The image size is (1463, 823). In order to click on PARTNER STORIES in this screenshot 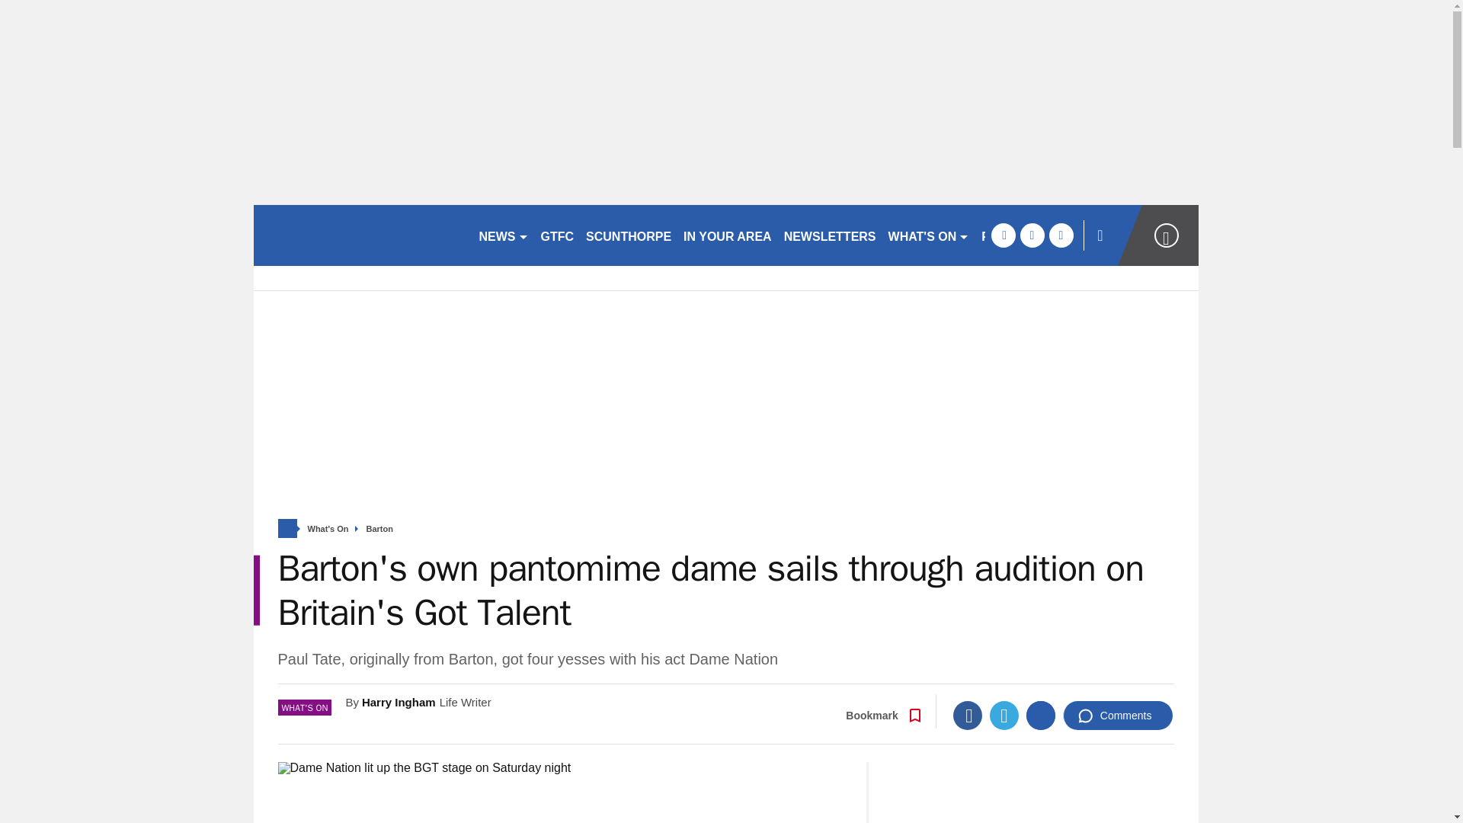, I will do `click(1039, 235)`.